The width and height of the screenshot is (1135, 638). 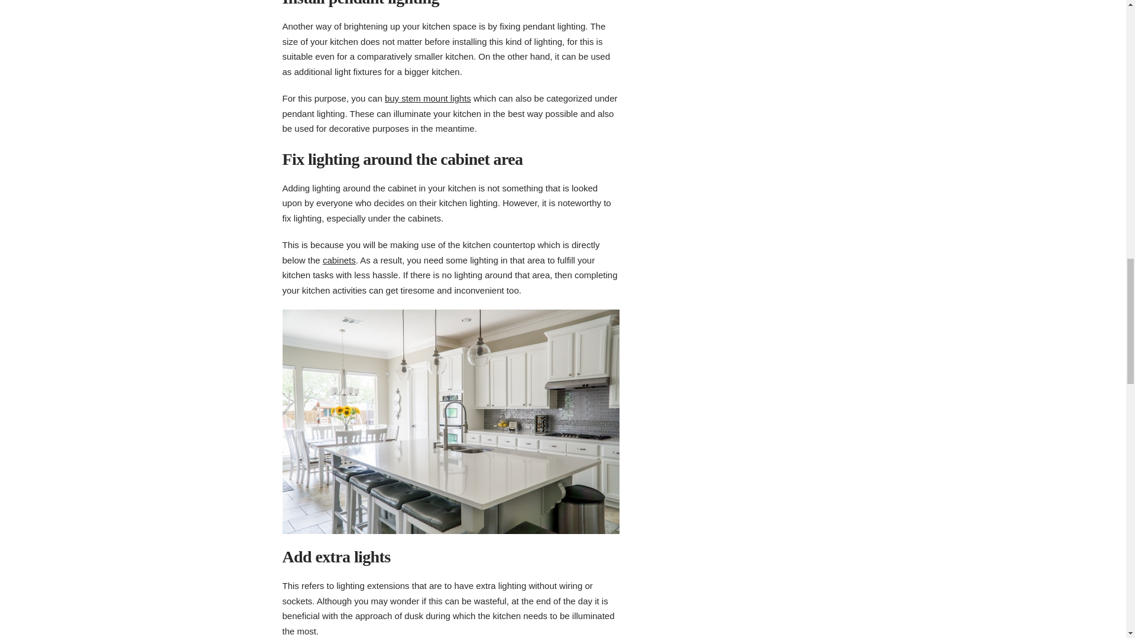 What do you see at coordinates (339, 260) in the screenshot?
I see `cabinets` at bounding box center [339, 260].